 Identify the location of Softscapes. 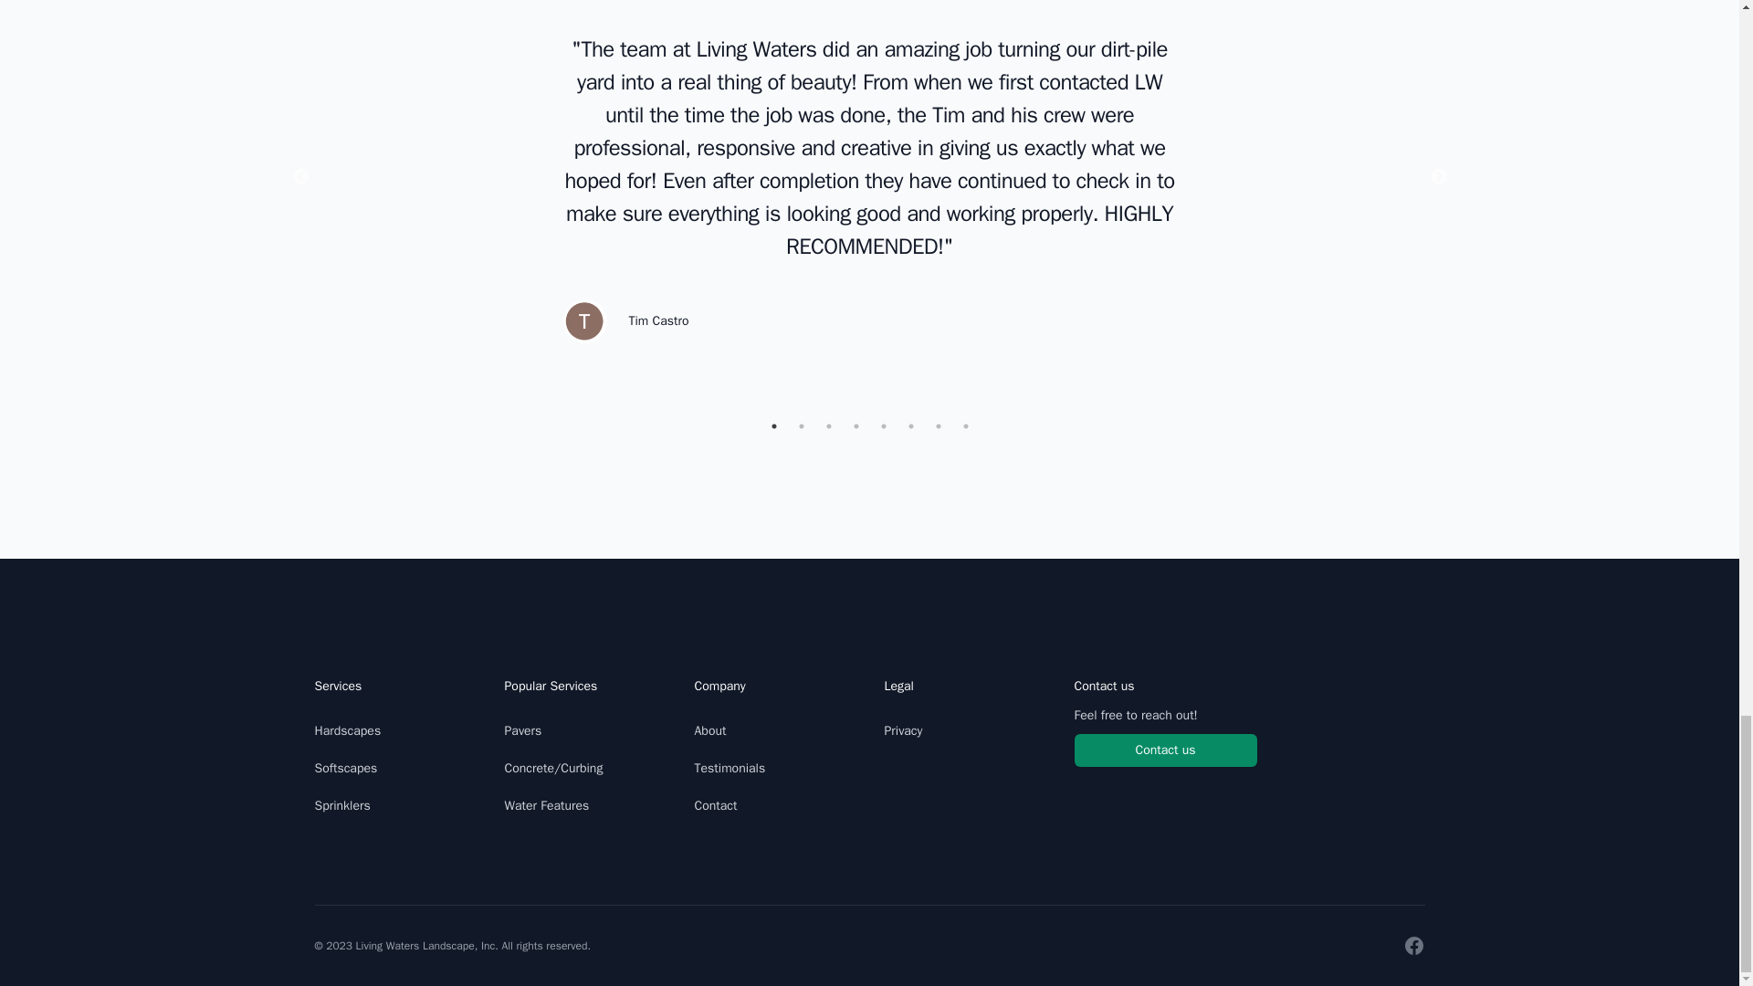
(345, 767).